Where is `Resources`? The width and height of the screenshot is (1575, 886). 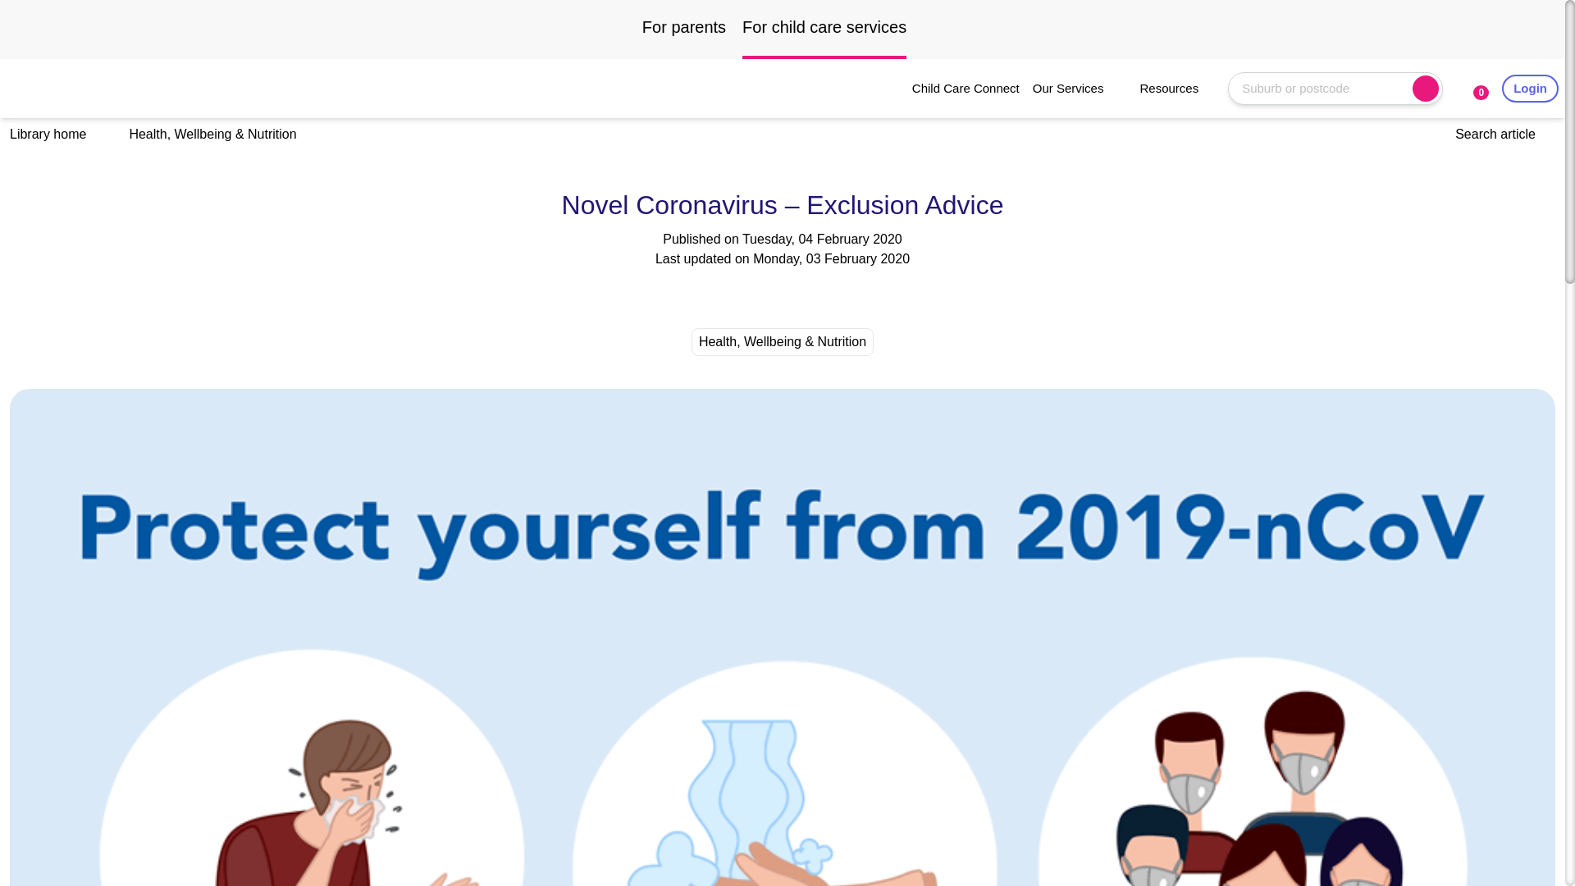
Resources is located at coordinates (1180, 89).